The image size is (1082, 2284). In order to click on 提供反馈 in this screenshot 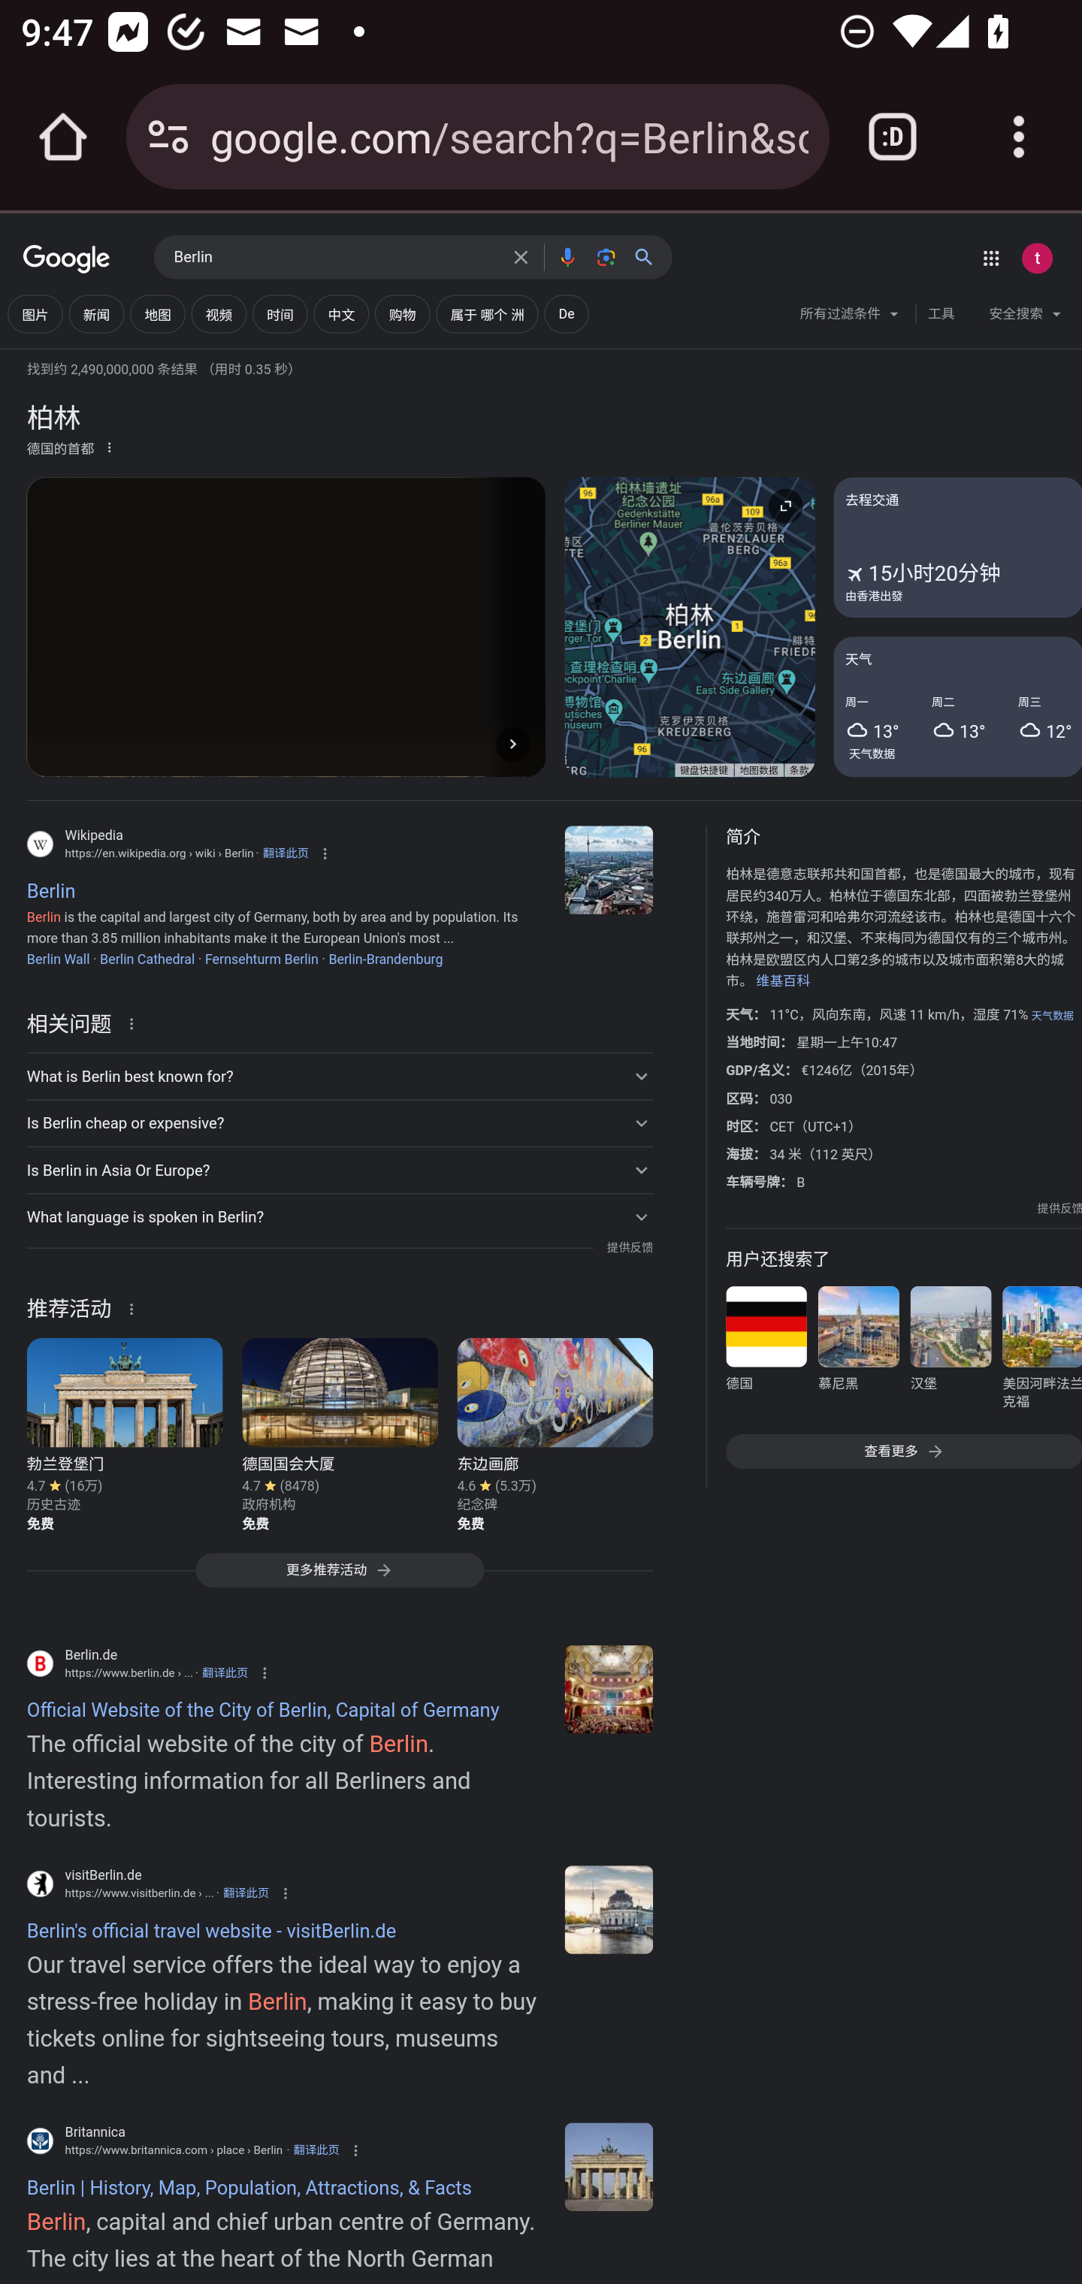, I will do `click(1059, 1208)`.